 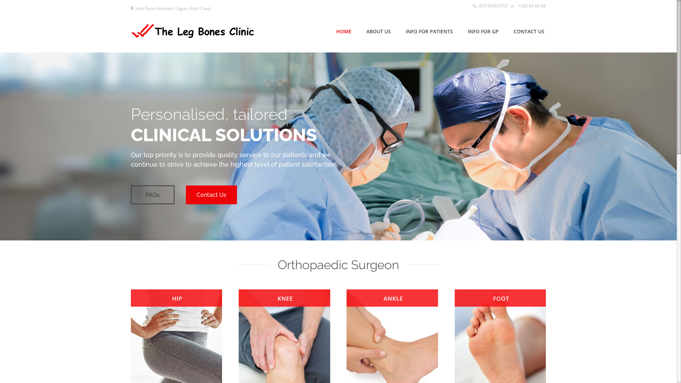 What do you see at coordinates (529, 31) in the screenshot?
I see `CONTACT US` at bounding box center [529, 31].